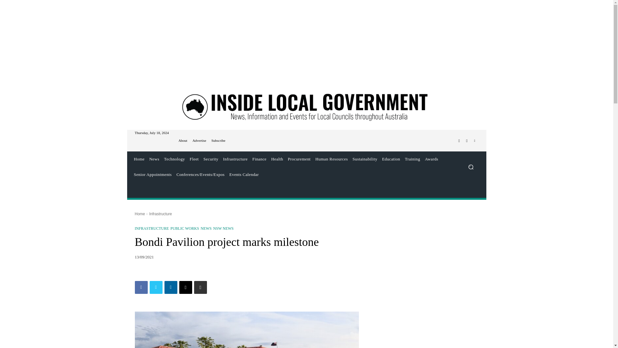 Image resolution: width=618 pixels, height=348 pixels. I want to click on Facebook, so click(141, 287).